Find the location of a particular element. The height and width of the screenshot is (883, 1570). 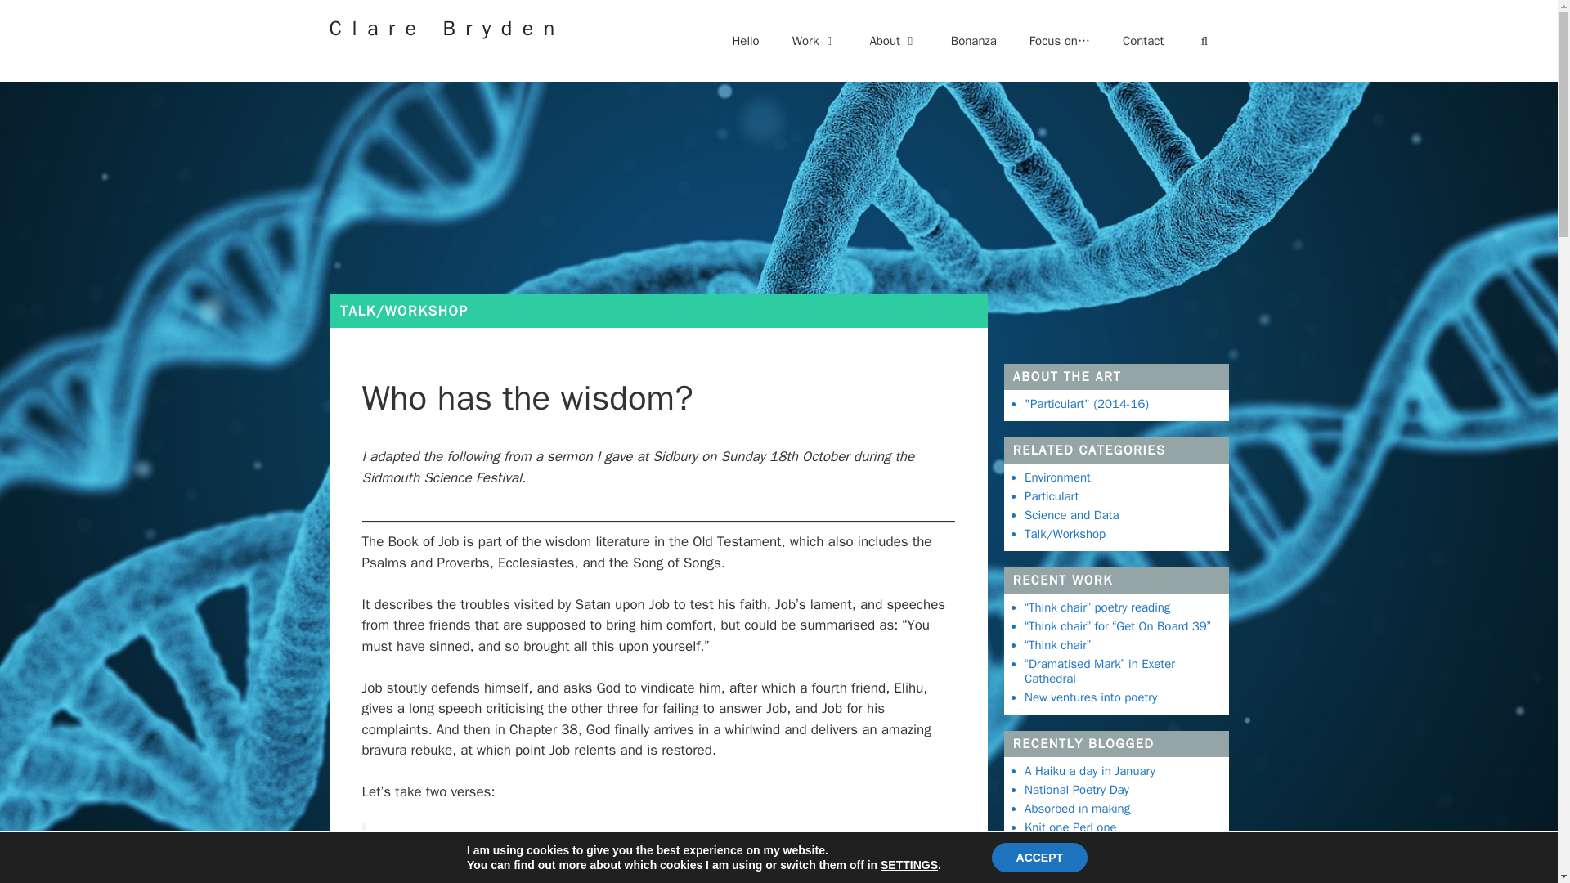

Work is located at coordinates (814, 41).